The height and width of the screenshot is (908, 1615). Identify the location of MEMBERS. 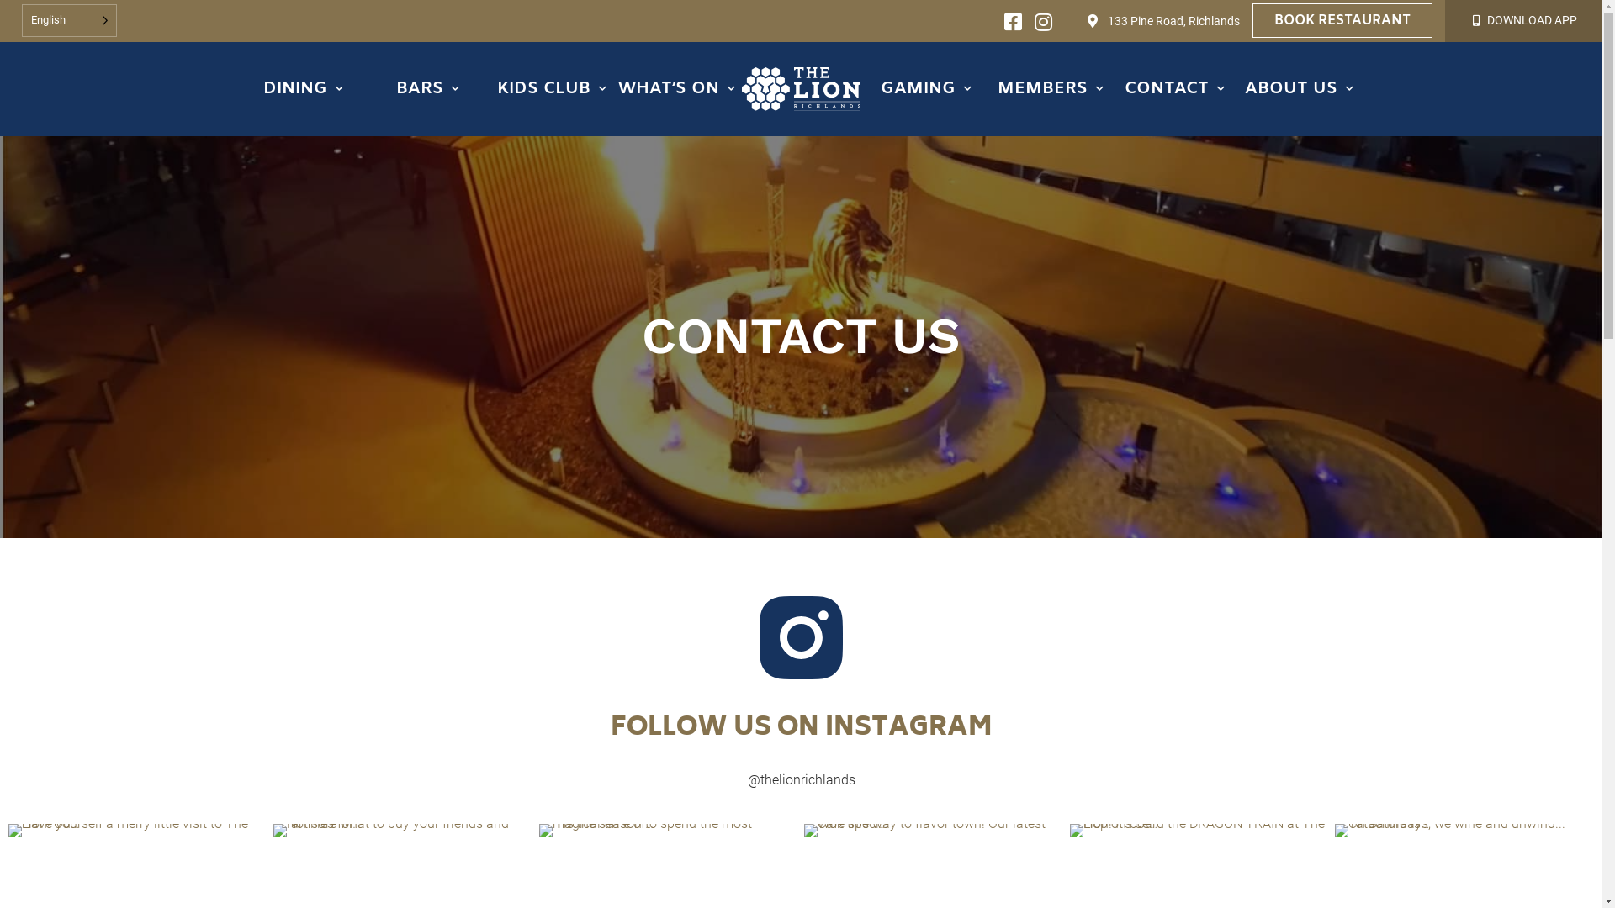
(1051, 89).